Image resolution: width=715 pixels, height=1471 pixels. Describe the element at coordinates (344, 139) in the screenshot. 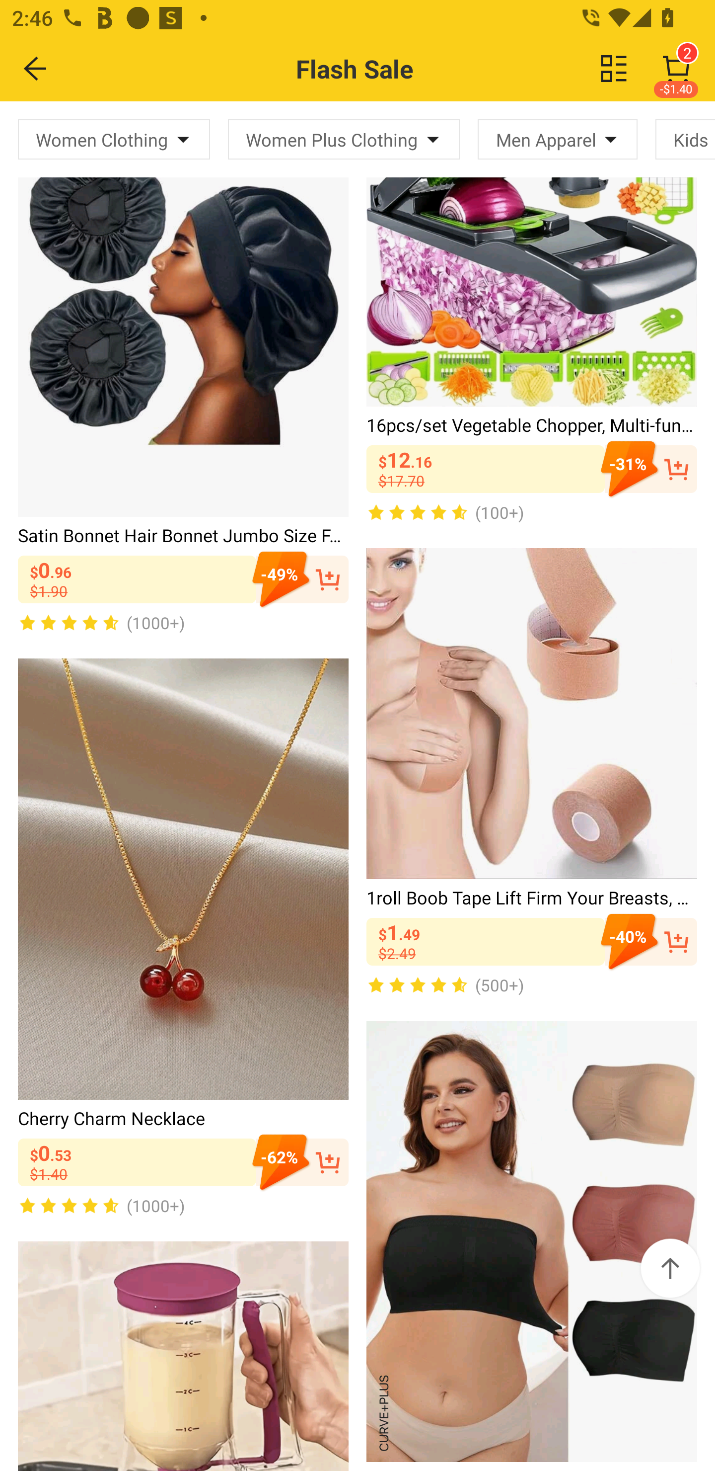

I see `Women Plus Clothing` at that location.